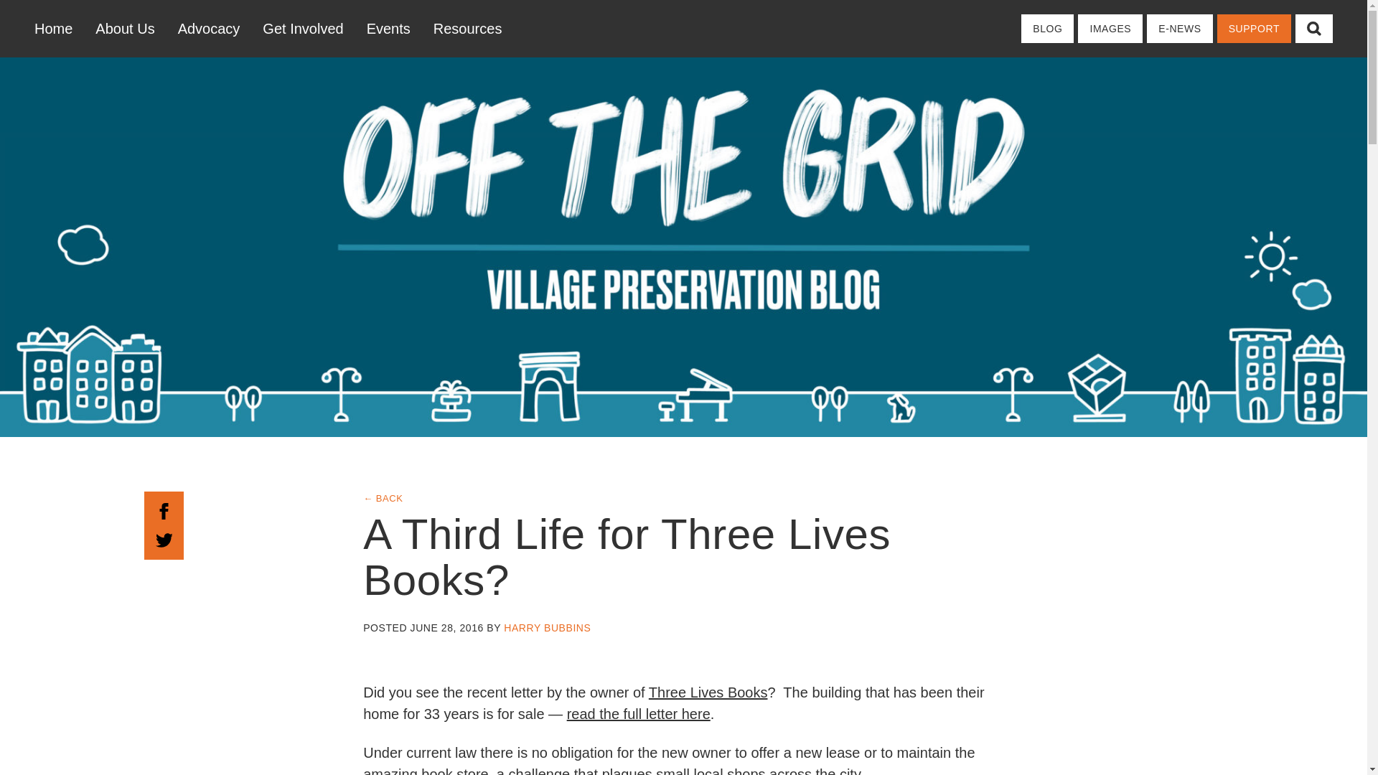  Describe the element at coordinates (125, 29) in the screenshot. I see `About Us` at that location.